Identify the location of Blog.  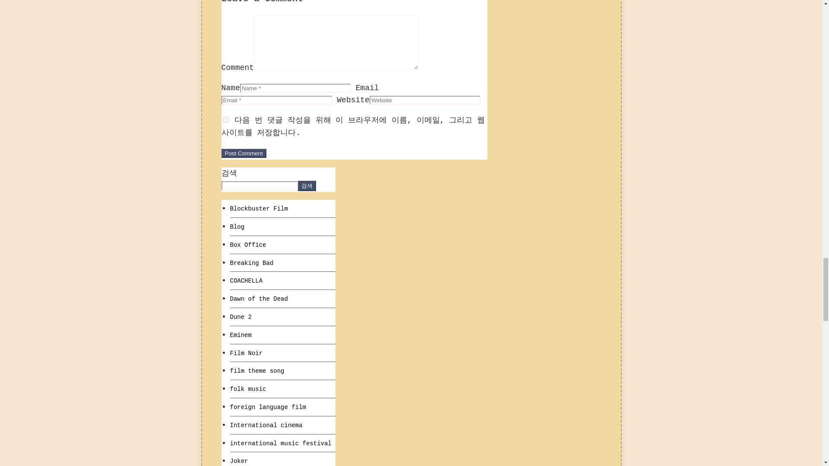
(237, 227).